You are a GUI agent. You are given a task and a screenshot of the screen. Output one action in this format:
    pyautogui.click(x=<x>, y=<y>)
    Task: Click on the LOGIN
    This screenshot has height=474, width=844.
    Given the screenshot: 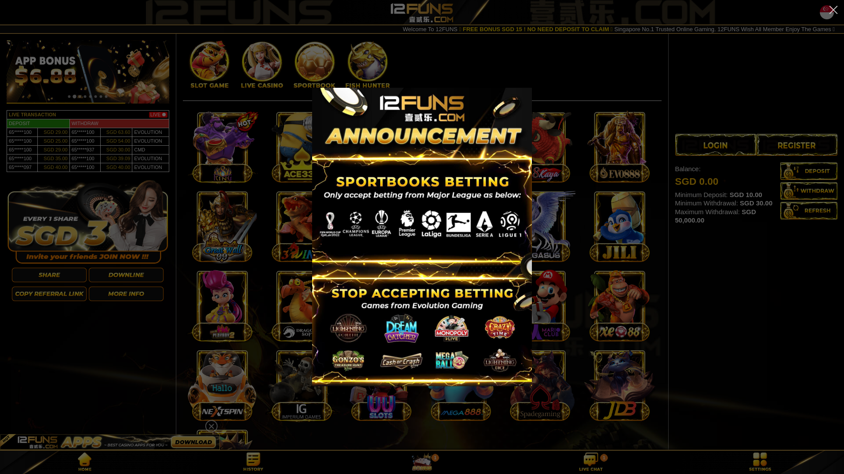 What is the action you would take?
    pyautogui.click(x=716, y=145)
    